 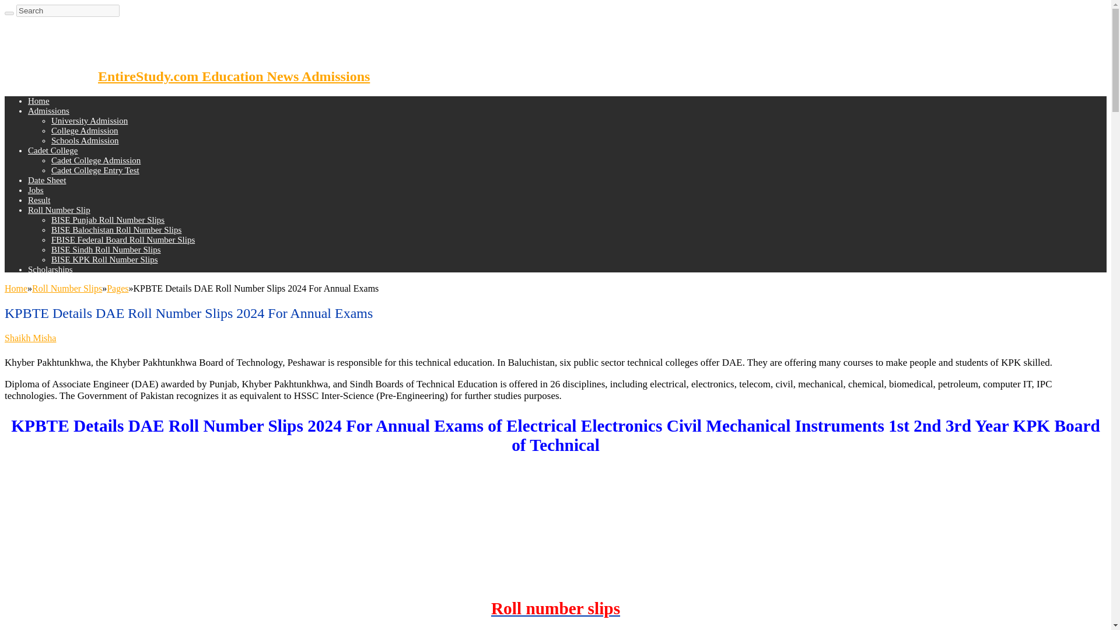 What do you see at coordinates (60, 210) in the screenshot?
I see `Roll Number Slip` at bounding box center [60, 210].